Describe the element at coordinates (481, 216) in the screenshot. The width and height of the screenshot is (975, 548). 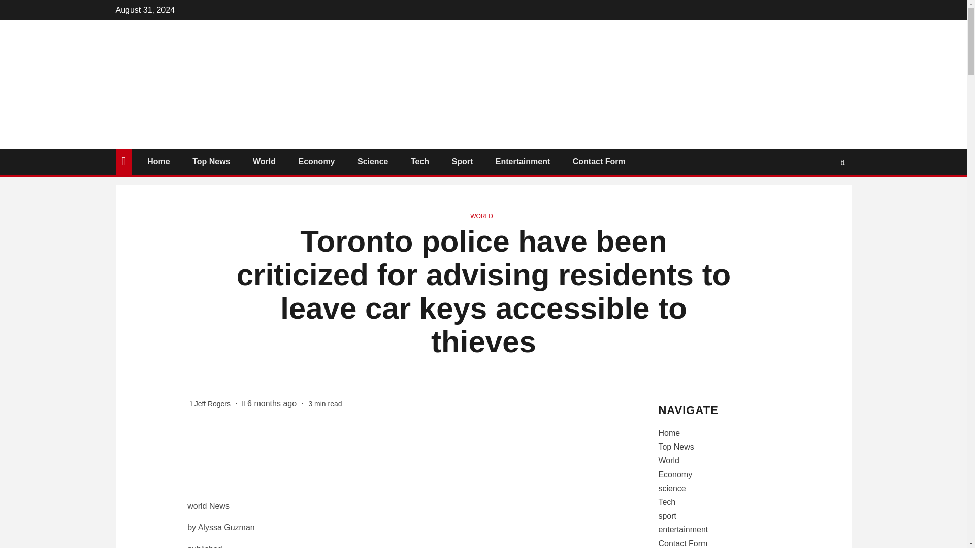
I see `WORLD` at that location.